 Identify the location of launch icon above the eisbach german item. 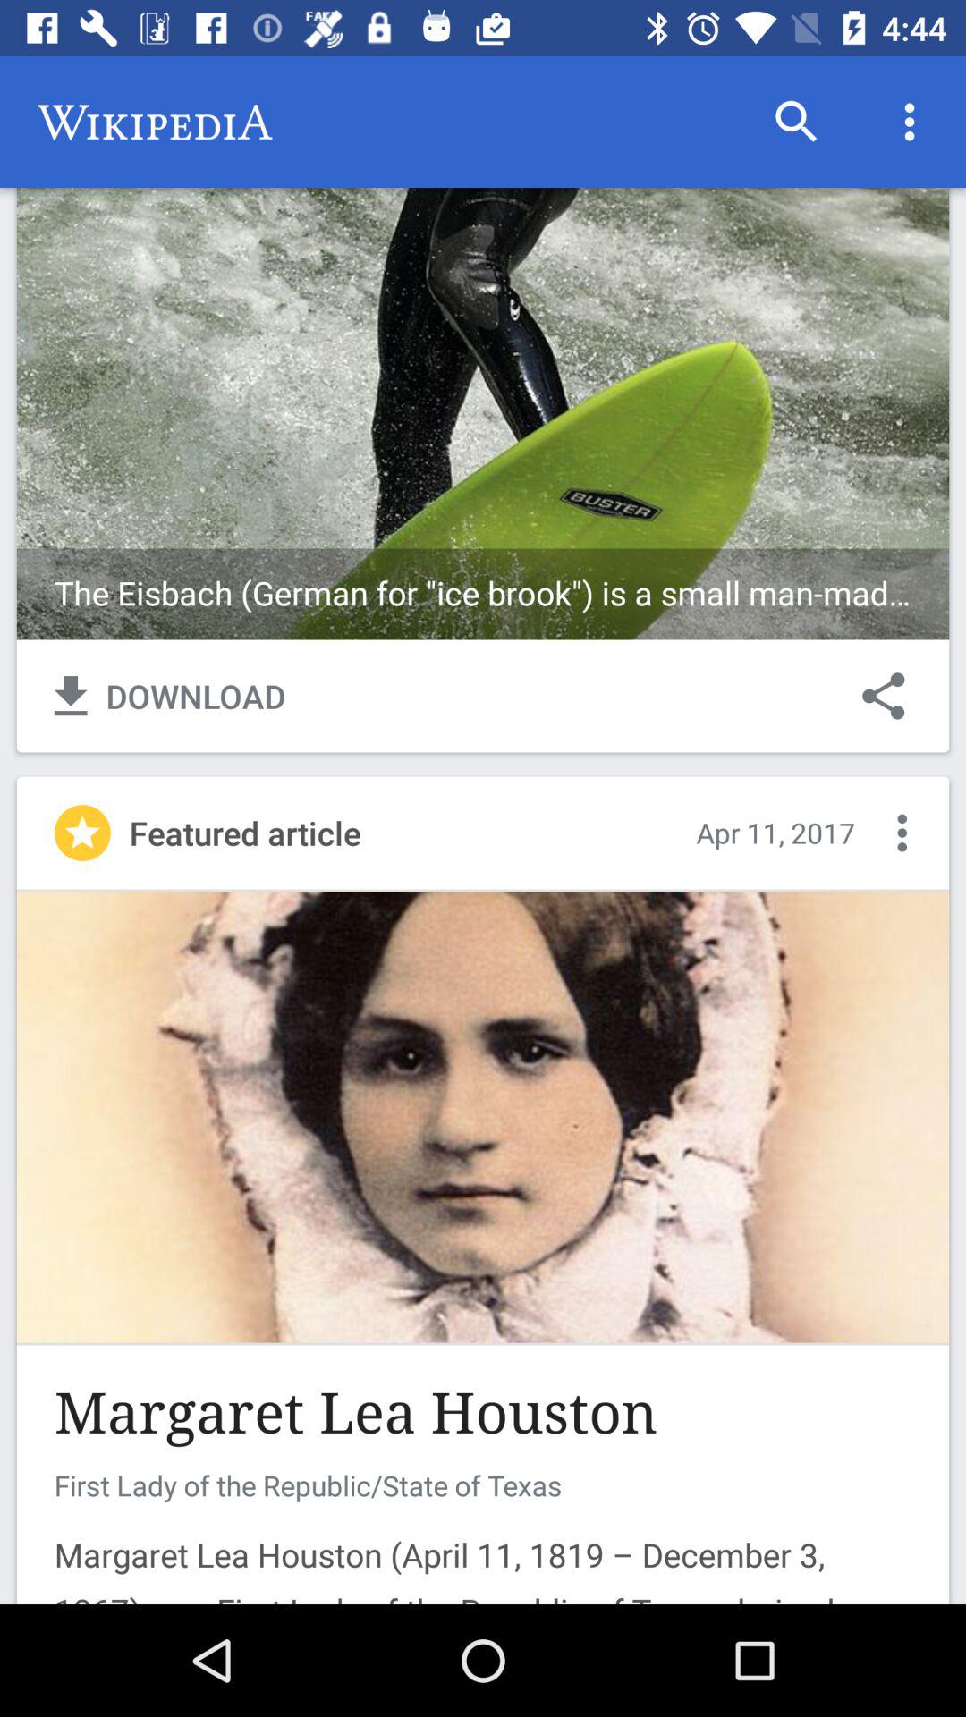
(796, 122).